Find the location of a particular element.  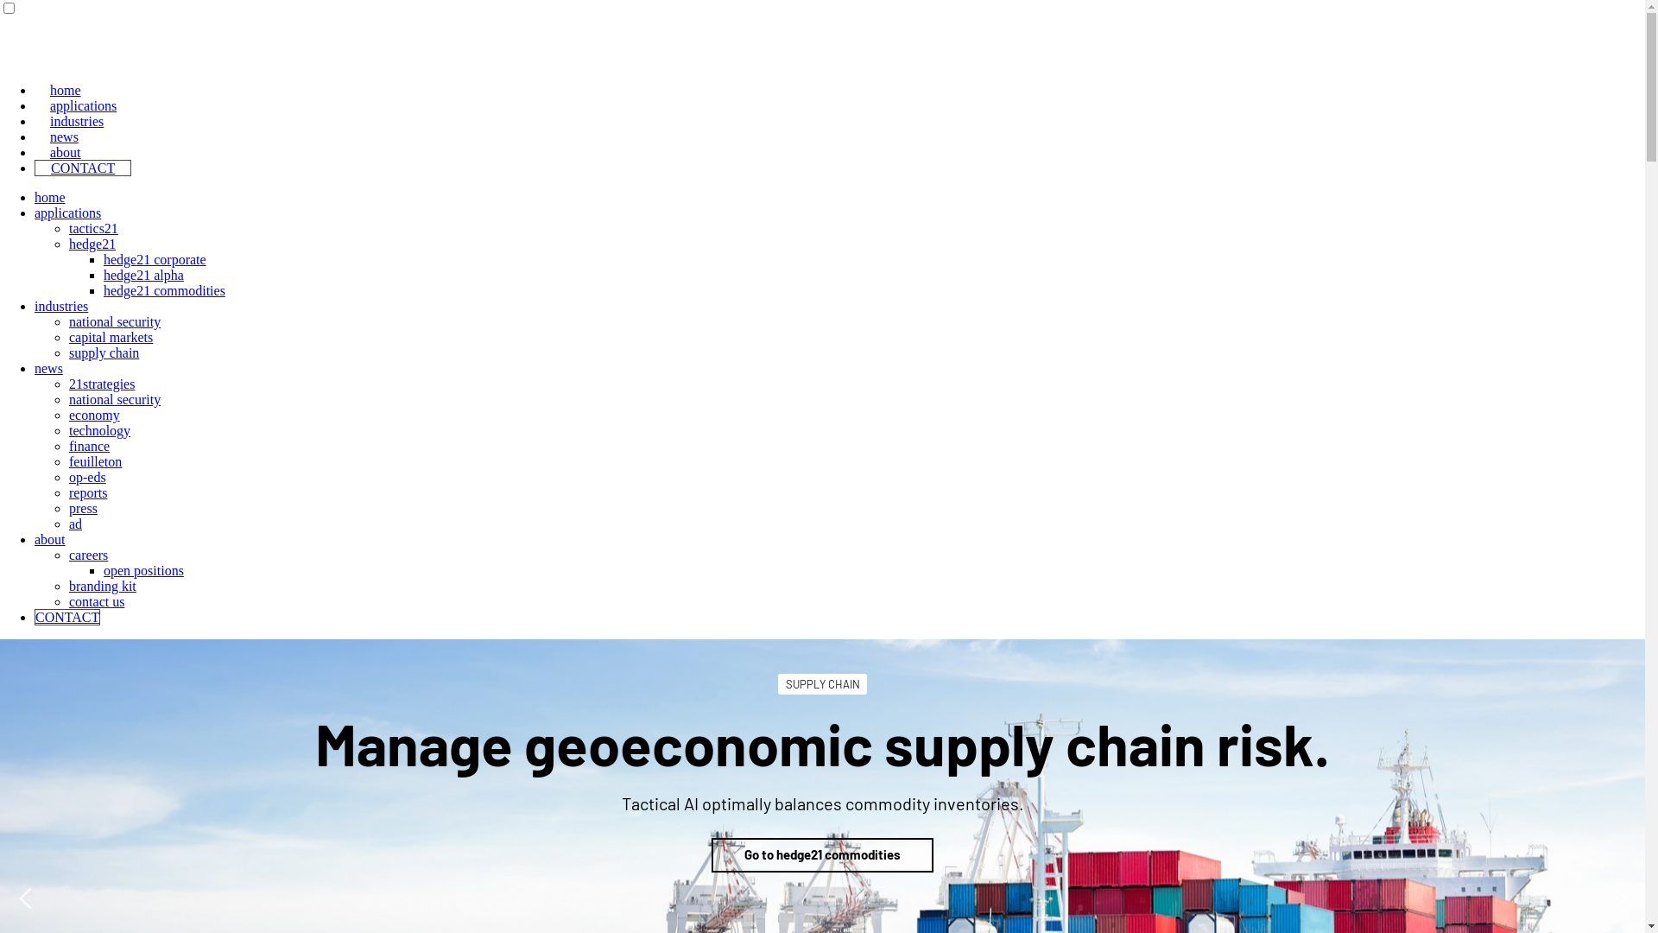

21strategies is located at coordinates (102, 384).